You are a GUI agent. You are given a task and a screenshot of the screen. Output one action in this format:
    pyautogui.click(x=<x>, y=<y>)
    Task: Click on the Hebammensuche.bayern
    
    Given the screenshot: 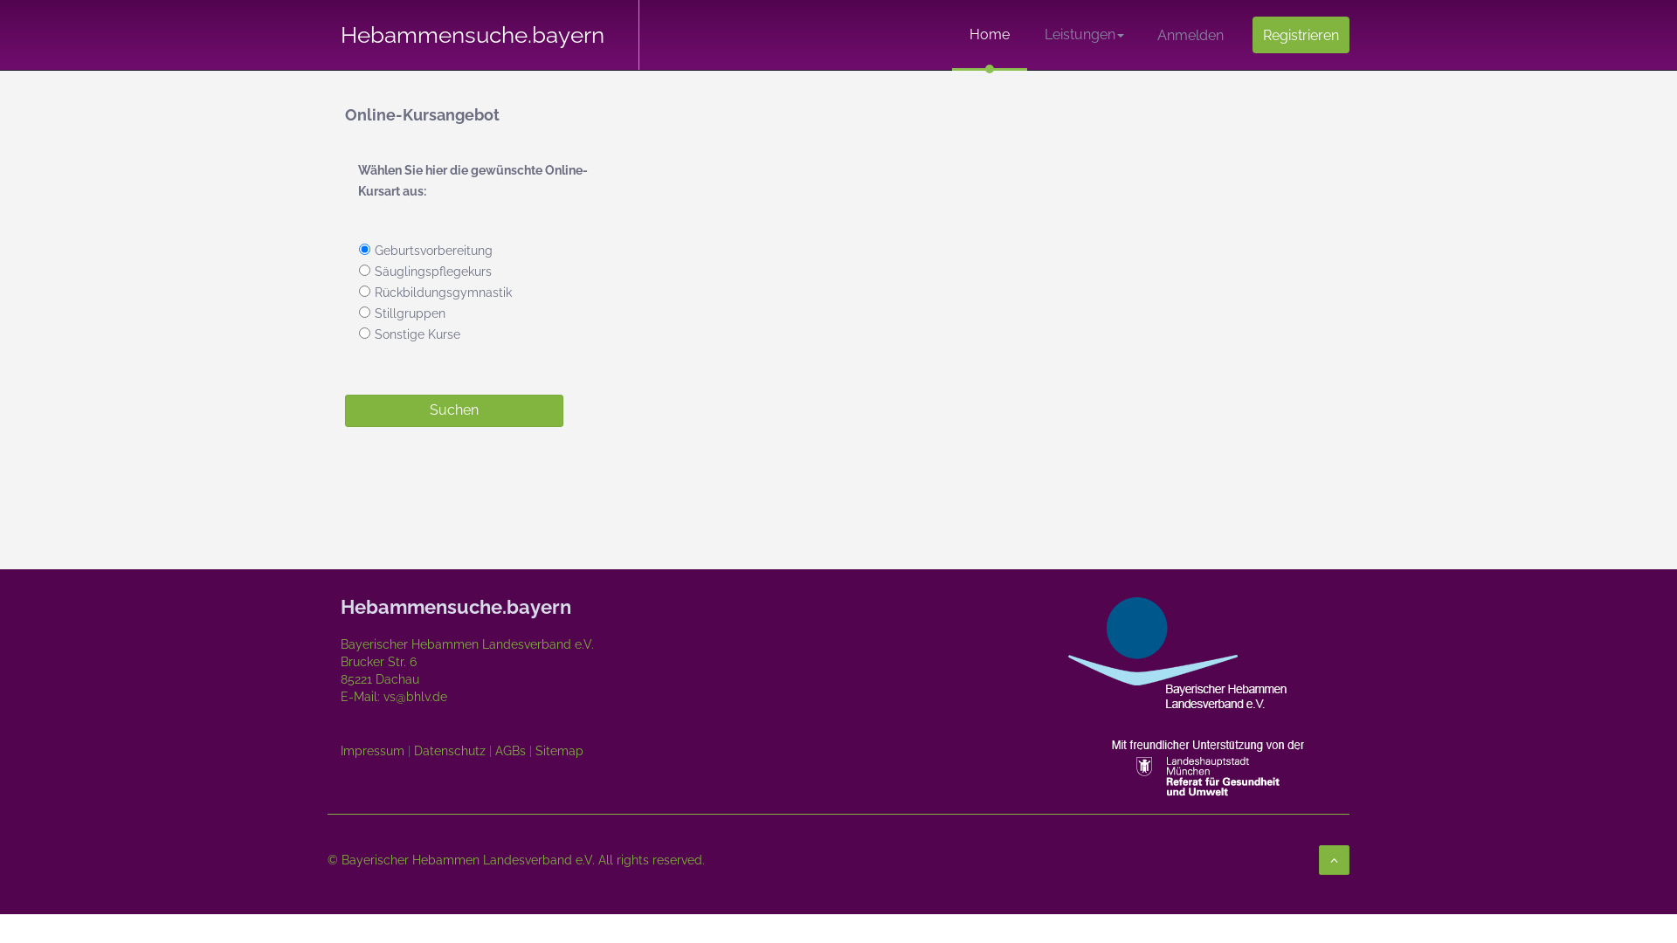 What is the action you would take?
    pyautogui.click(x=484, y=22)
    